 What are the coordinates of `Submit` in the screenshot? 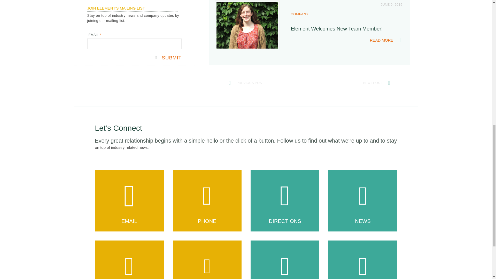 It's located at (168, 58).